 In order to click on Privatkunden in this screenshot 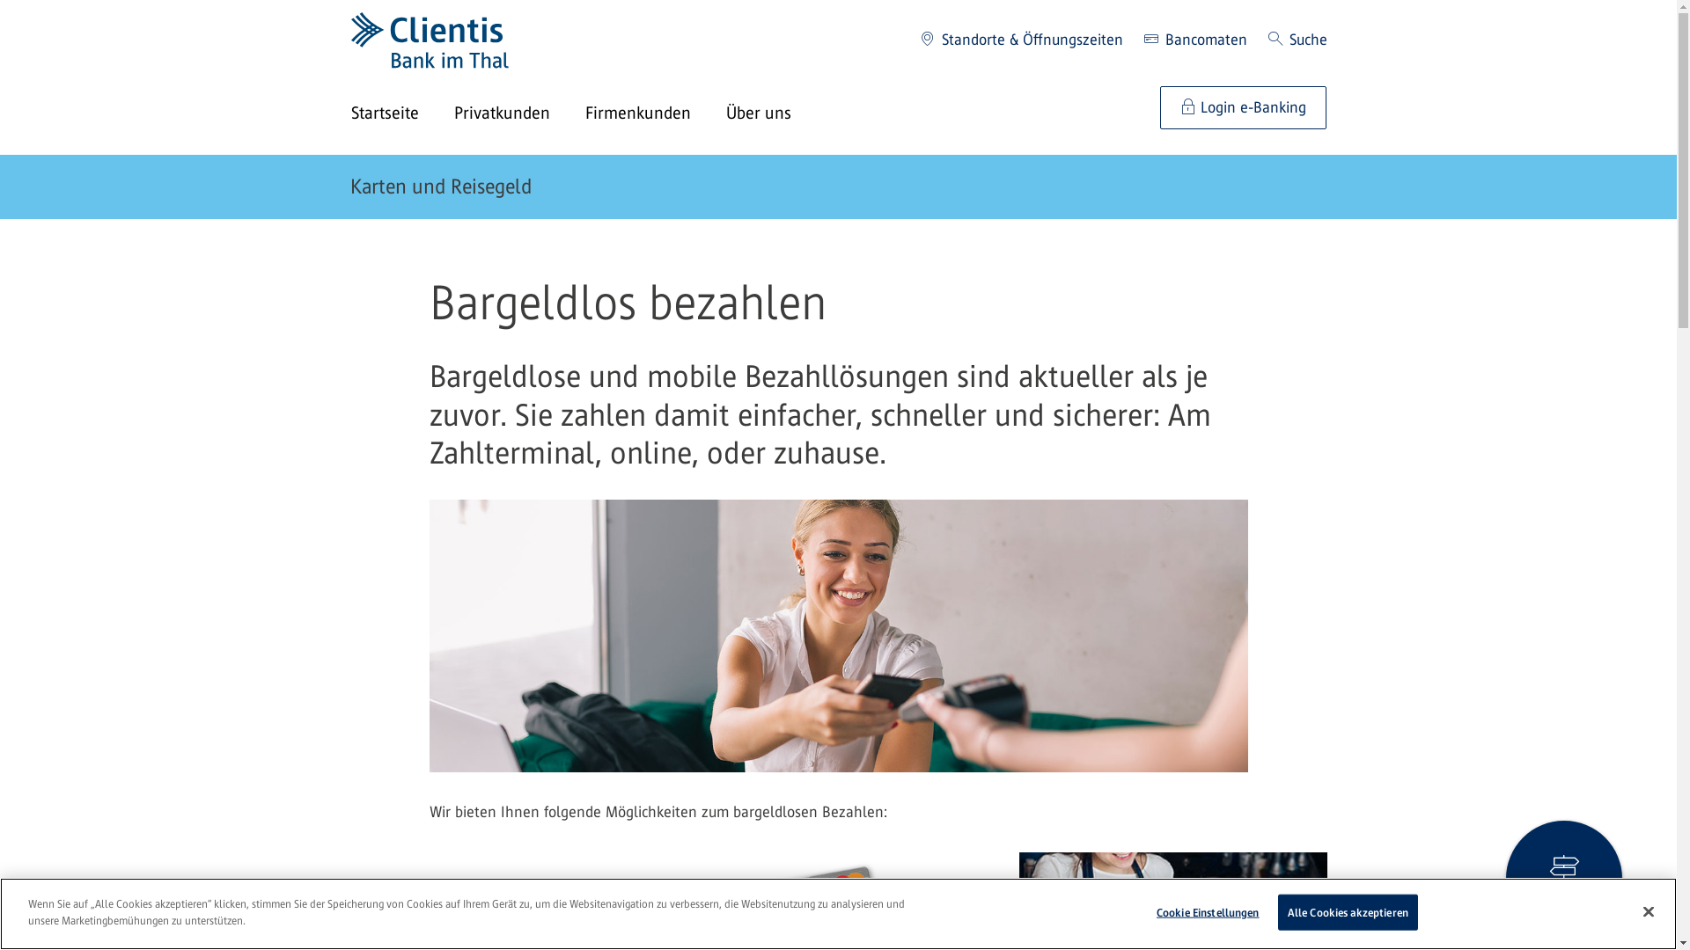, I will do `click(519, 114)`.